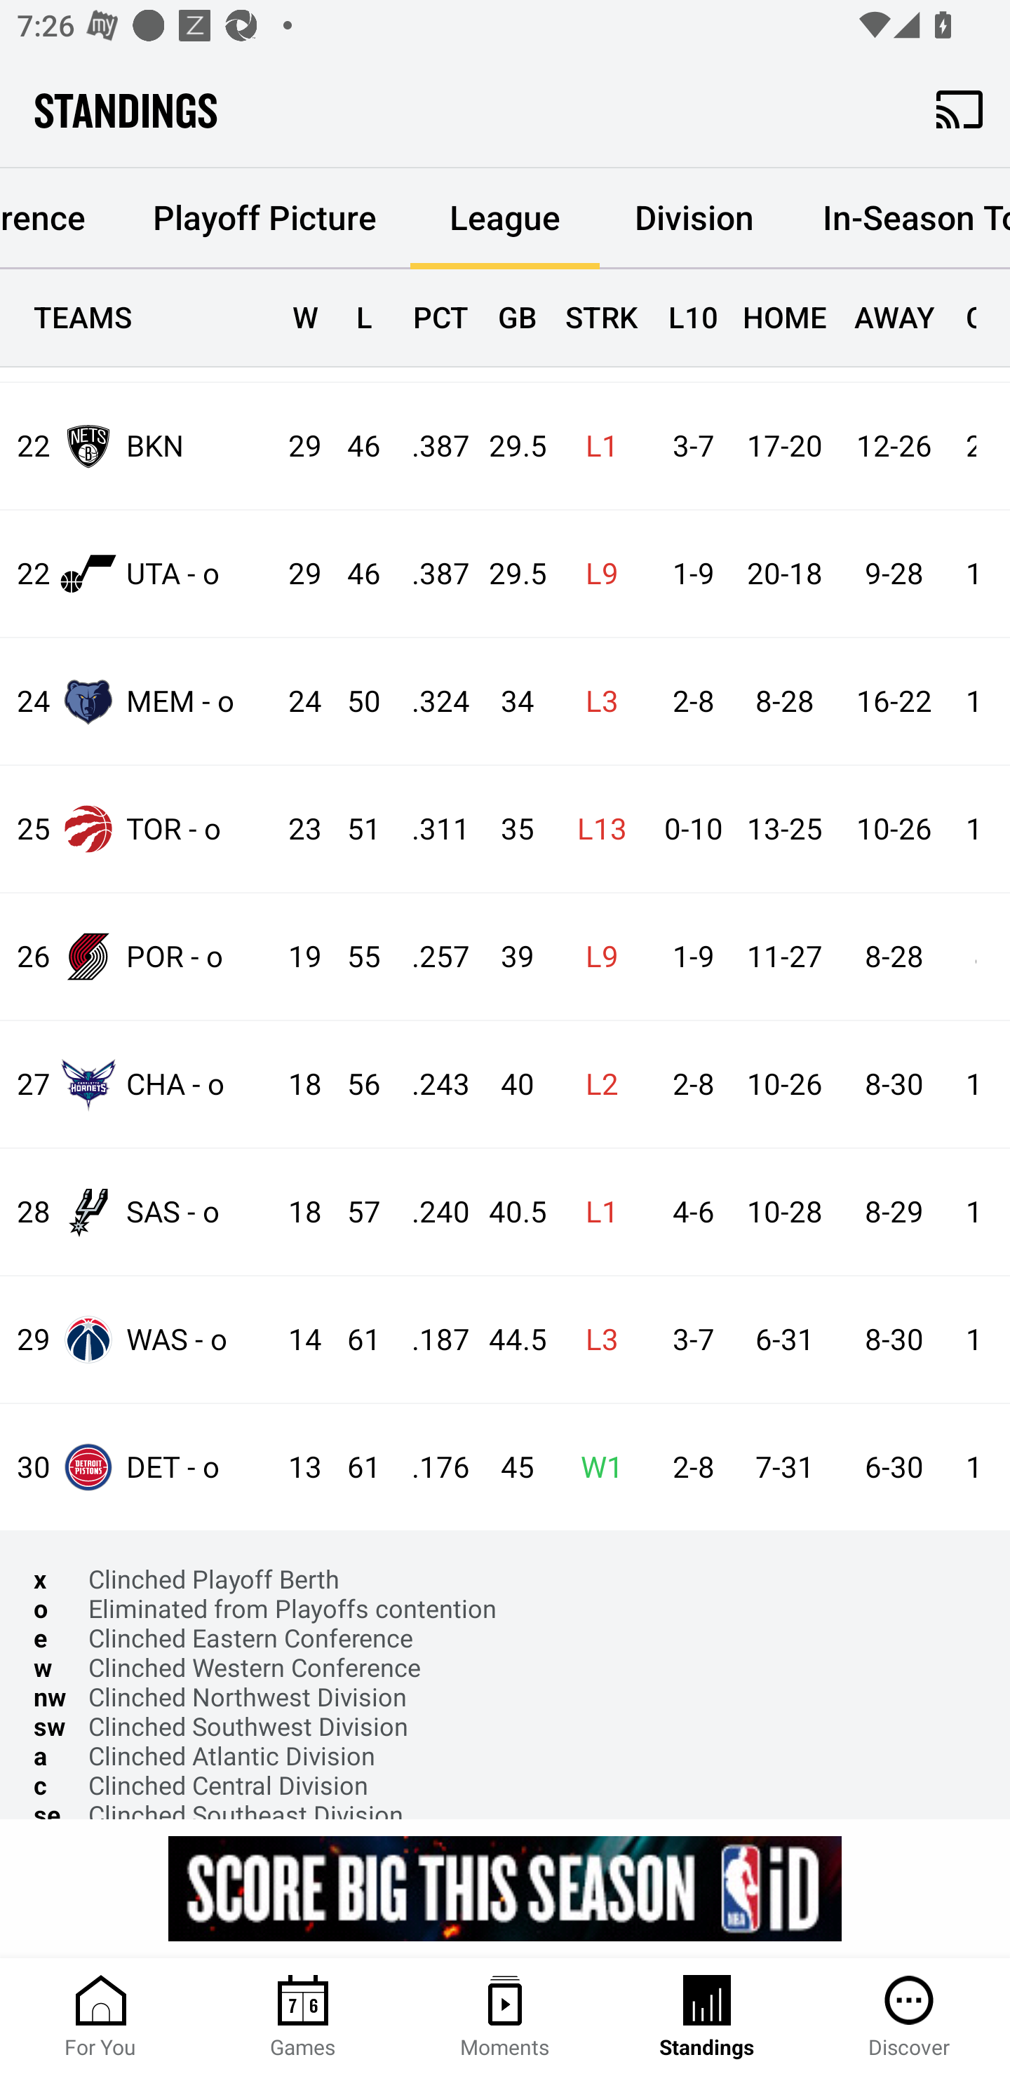 This screenshot has width=1010, height=2076. What do you see at coordinates (595, 1212) in the screenshot?
I see `L1` at bounding box center [595, 1212].